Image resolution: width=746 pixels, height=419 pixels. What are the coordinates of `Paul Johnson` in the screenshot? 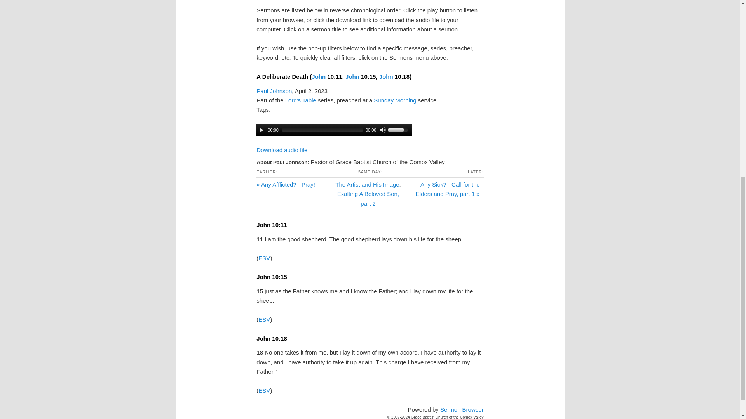 It's located at (274, 91).